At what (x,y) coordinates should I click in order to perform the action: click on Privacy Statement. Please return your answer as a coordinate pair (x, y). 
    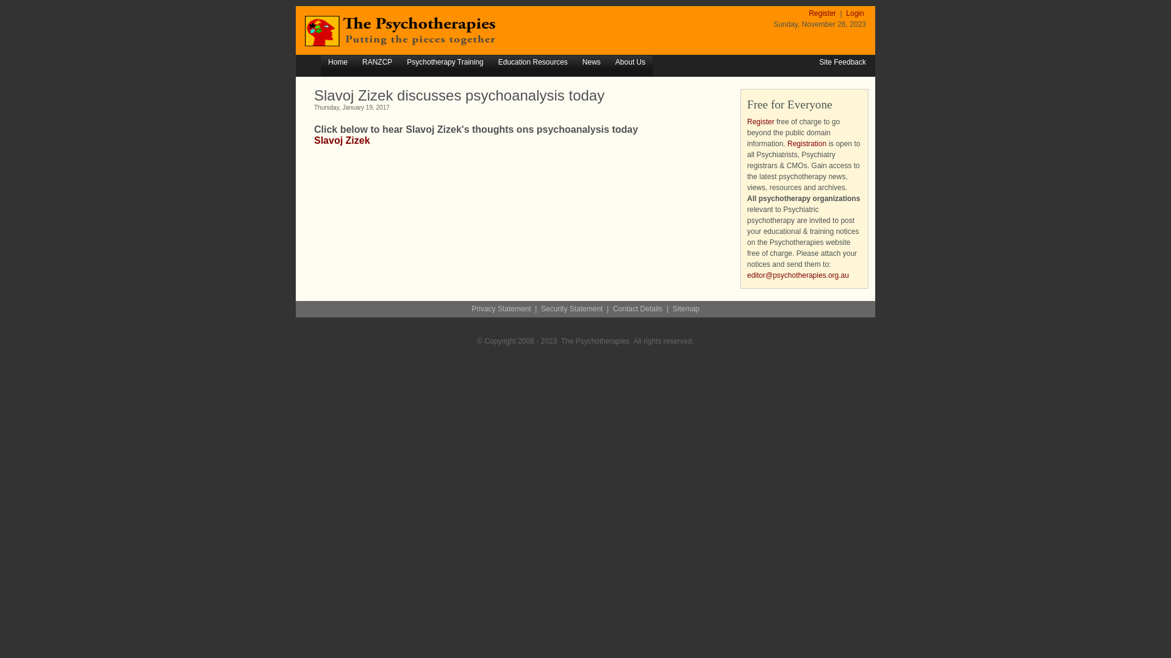
    Looking at the image, I should click on (501, 309).